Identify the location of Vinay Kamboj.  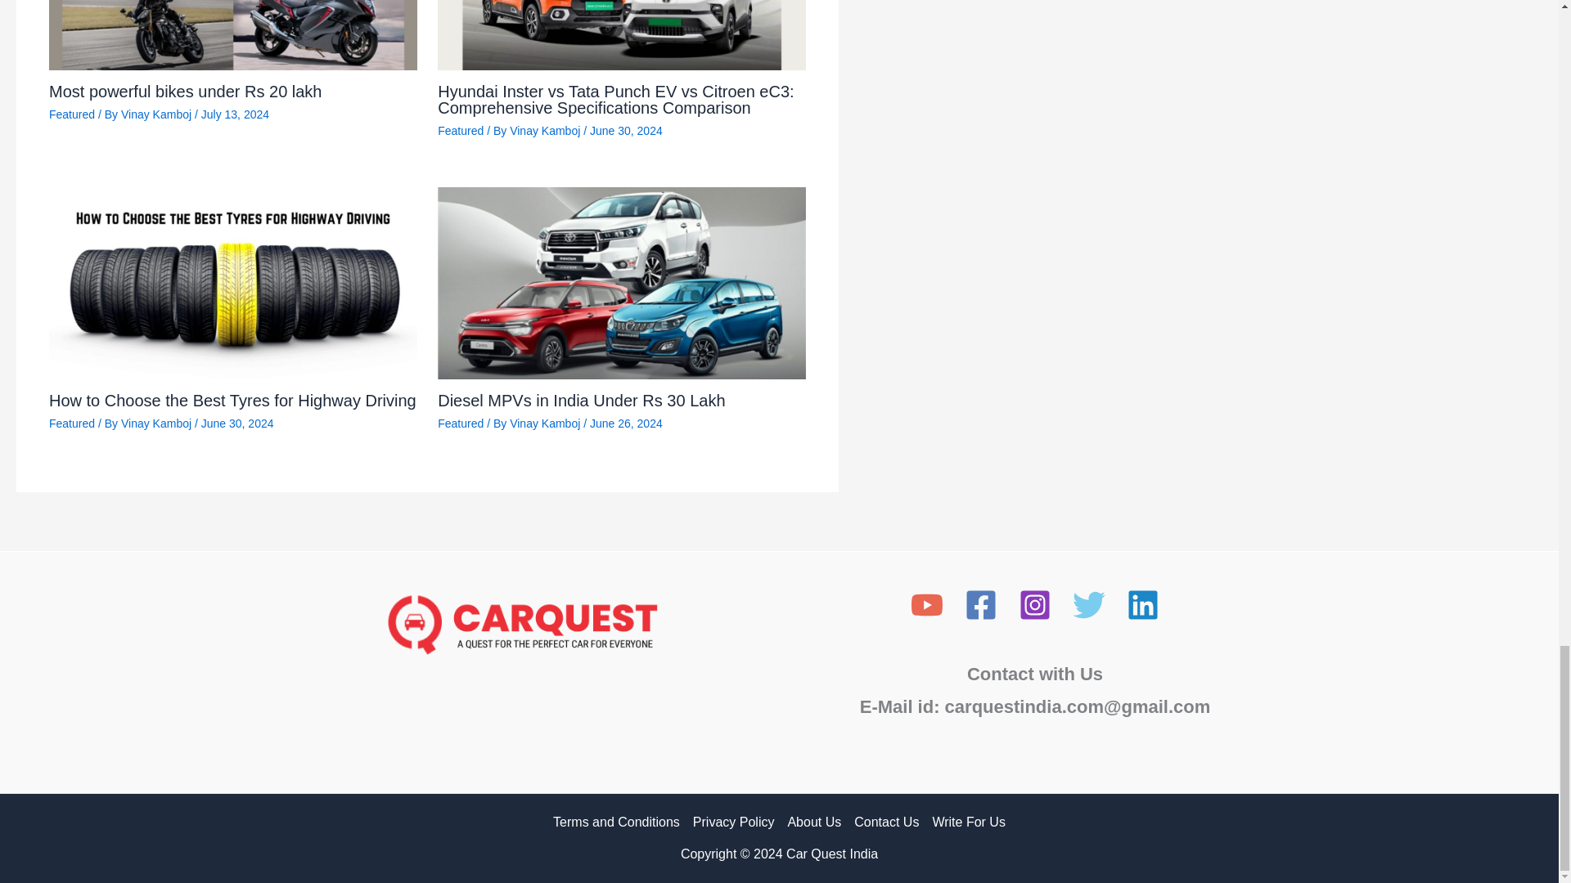
(157, 114).